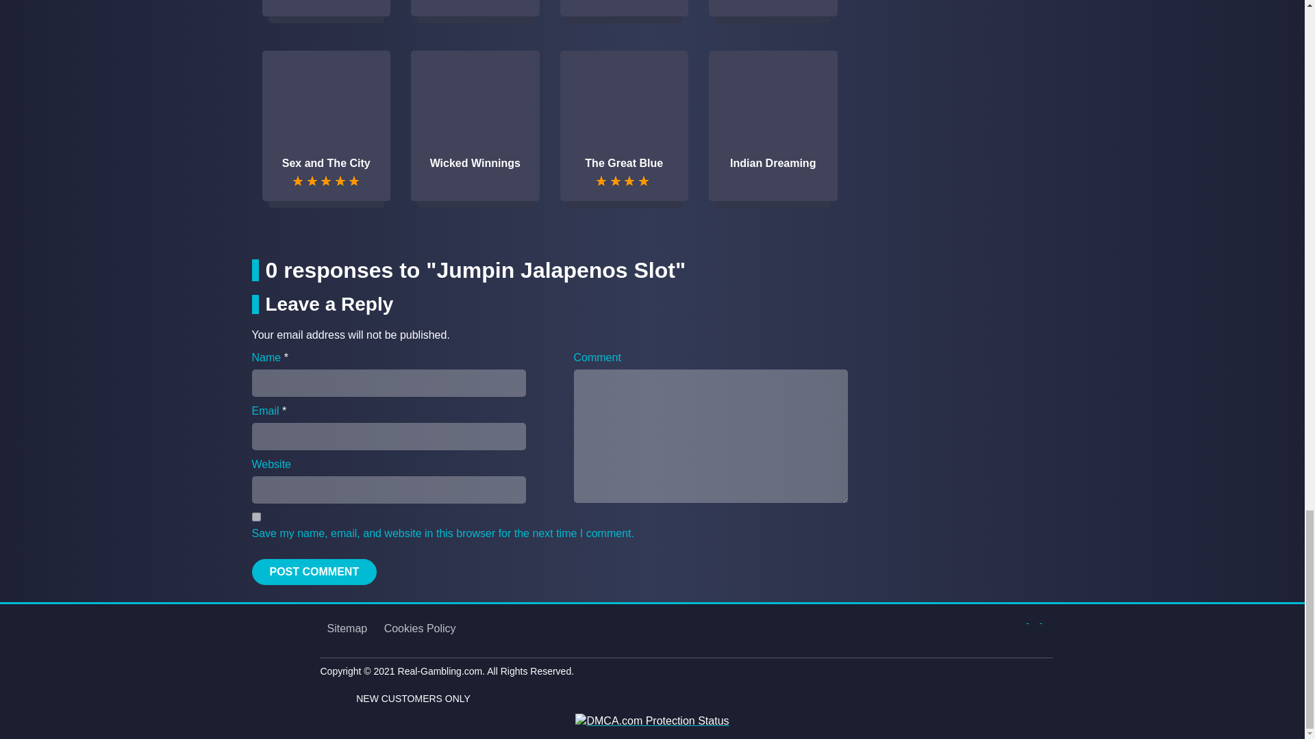  Describe the element at coordinates (315, 572) in the screenshot. I see `Post Comment` at that location.